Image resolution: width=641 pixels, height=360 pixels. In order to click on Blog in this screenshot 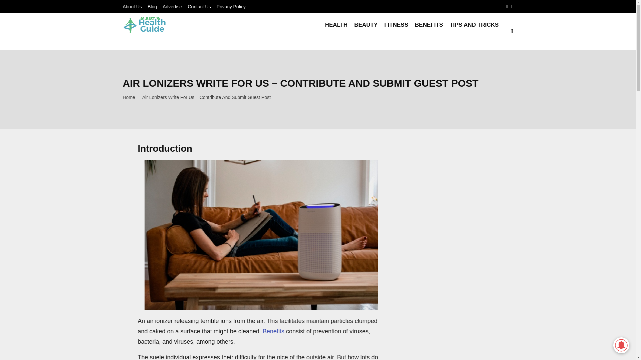, I will do `click(152, 7)`.